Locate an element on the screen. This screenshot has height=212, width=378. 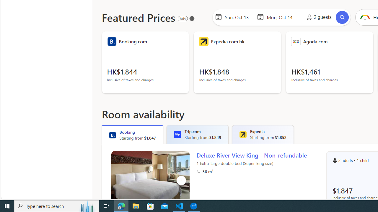
TripDotCom is located at coordinates (177, 134).